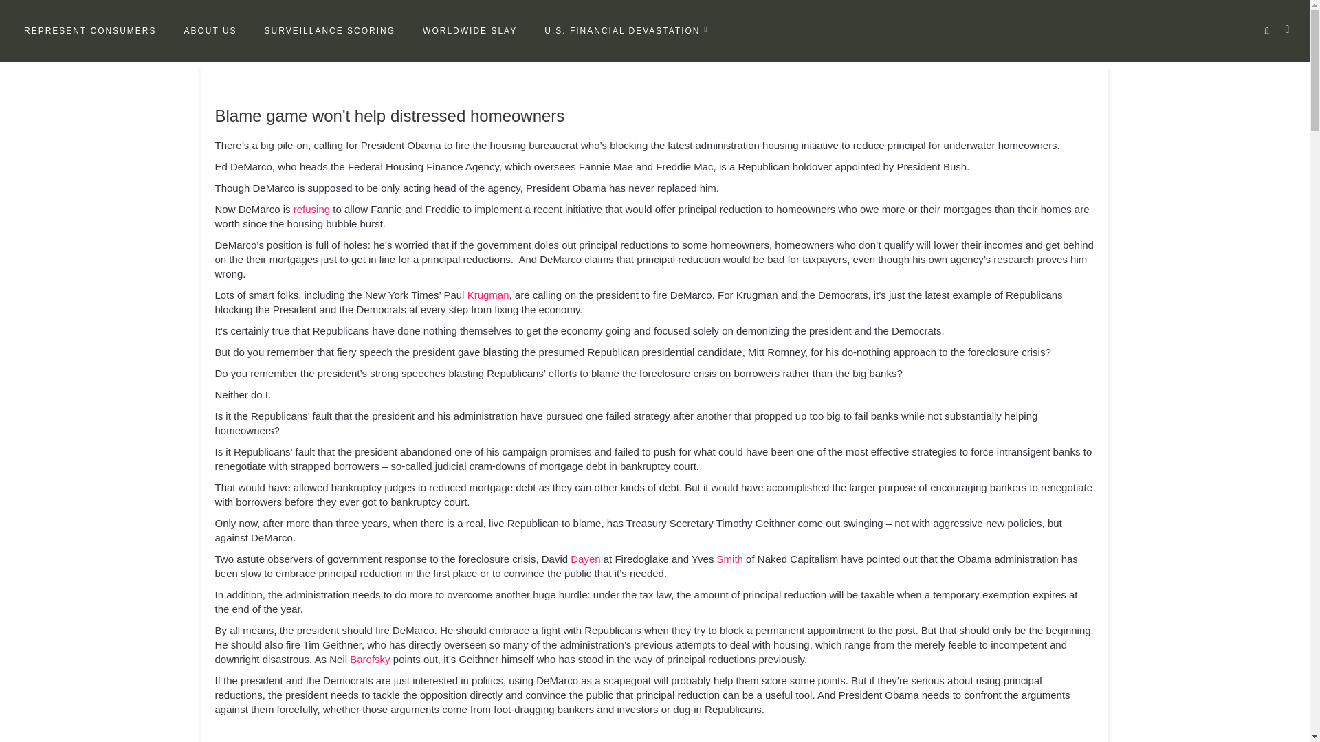 Image resolution: width=1320 pixels, height=742 pixels. Describe the element at coordinates (330, 31) in the screenshot. I see `SURVEILLANCE SCORING` at that location.